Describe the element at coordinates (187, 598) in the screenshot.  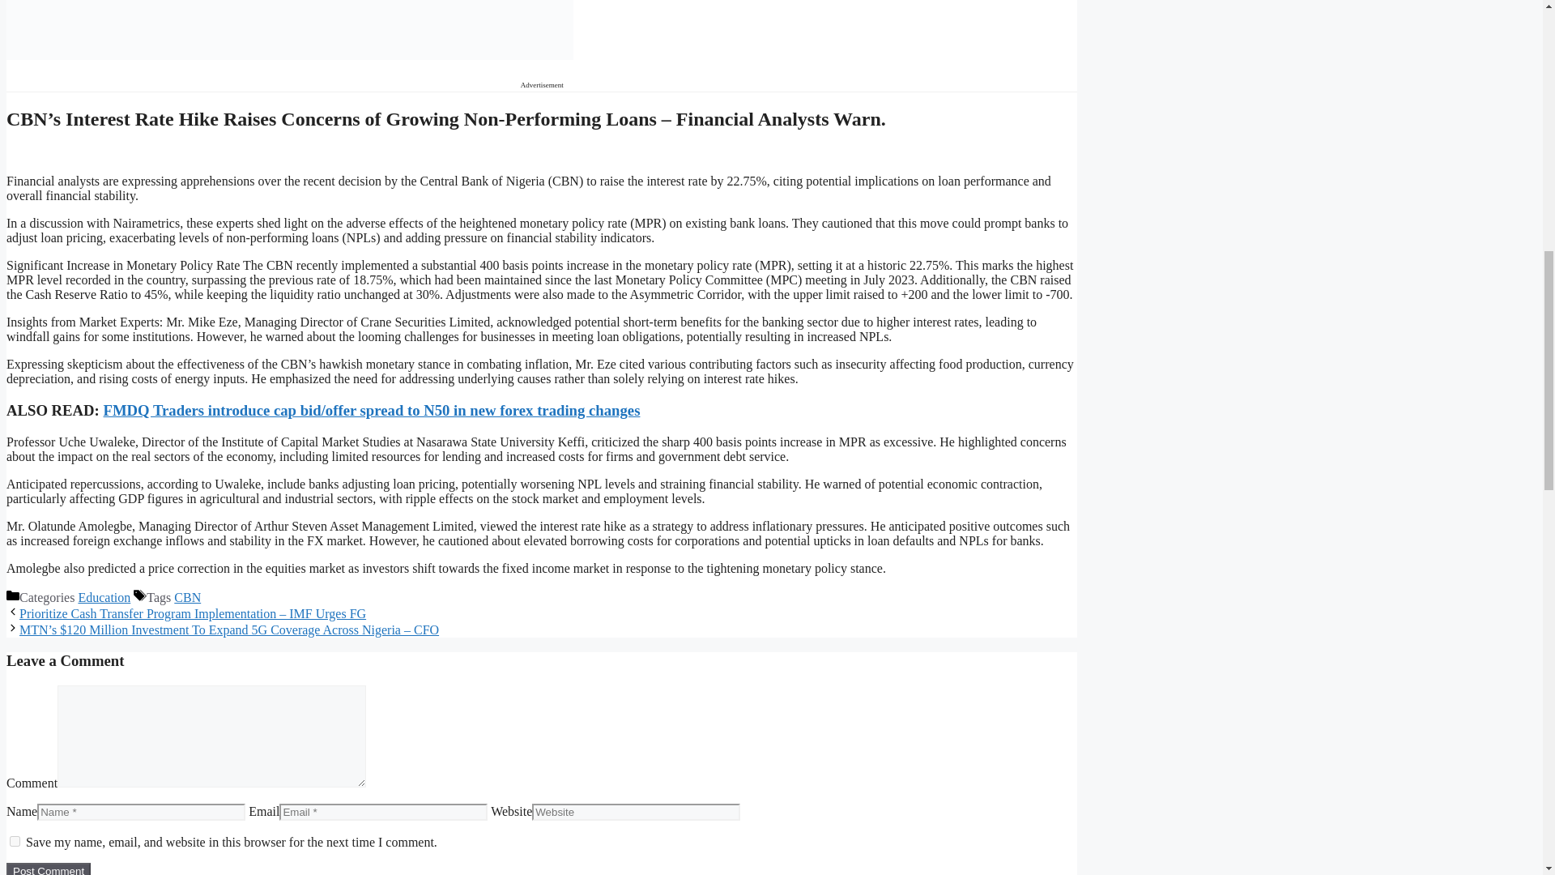
I see `CBN` at that location.